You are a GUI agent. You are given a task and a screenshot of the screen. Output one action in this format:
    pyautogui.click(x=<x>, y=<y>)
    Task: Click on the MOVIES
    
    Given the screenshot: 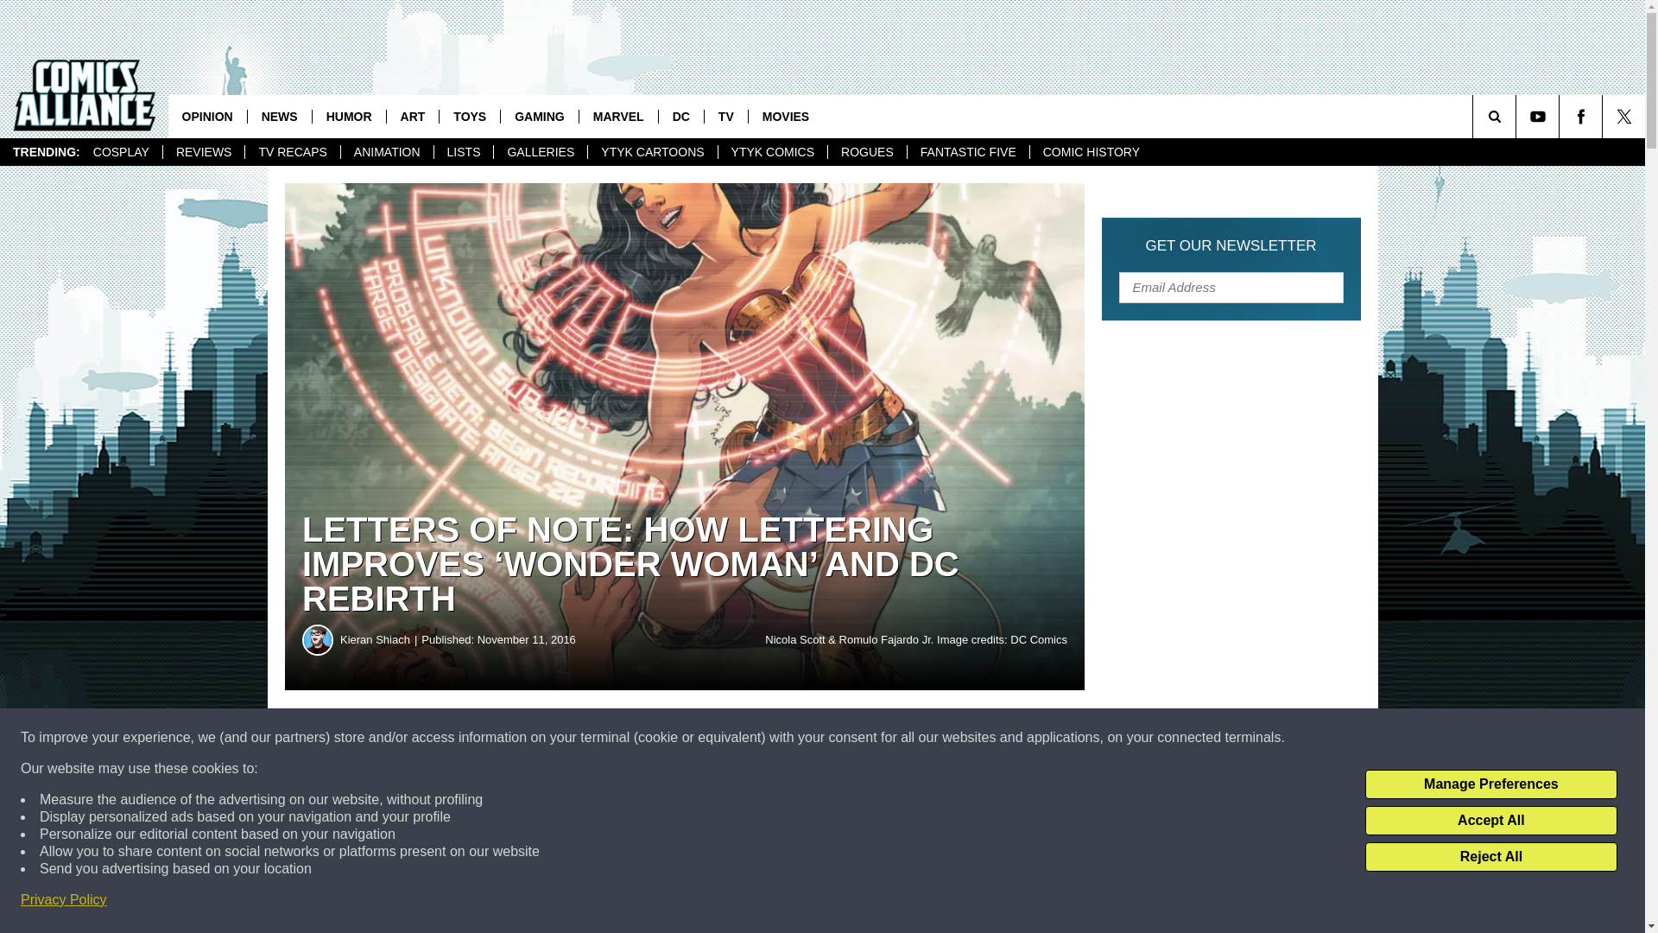 What is the action you would take?
    pyautogui.click(x=784, y=116)
    